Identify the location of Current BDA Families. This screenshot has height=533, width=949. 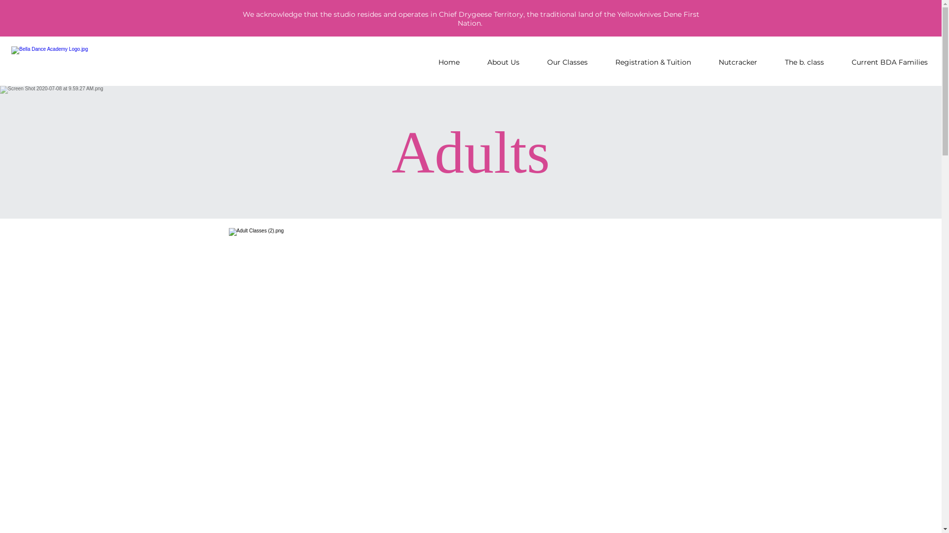
(890, 62).